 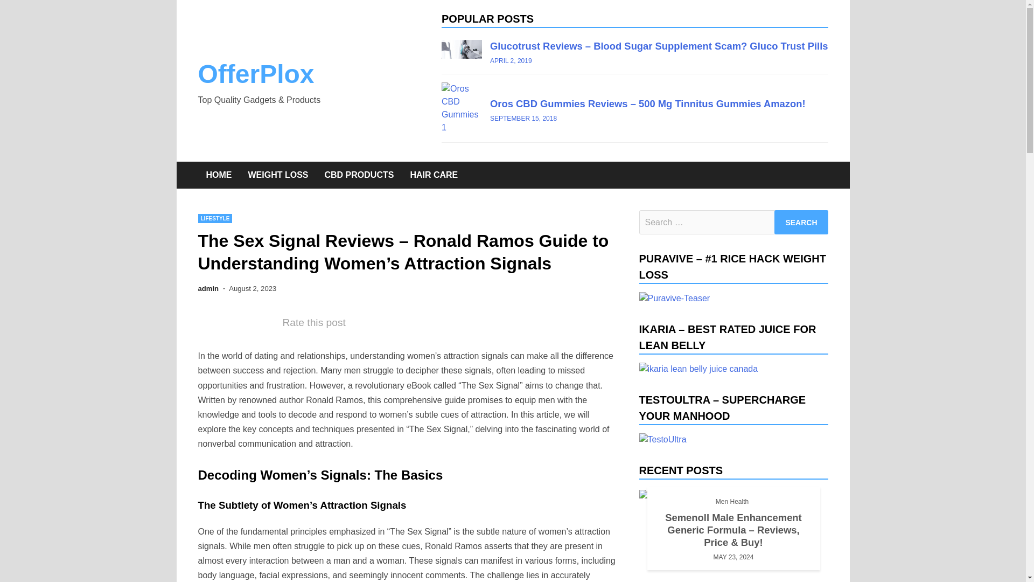 What do you see at coordinates (698, 369) in the screenshot?
I see `Ikaria - Best Rated Juice for Lean Belly` at bounding box center [698, 369].